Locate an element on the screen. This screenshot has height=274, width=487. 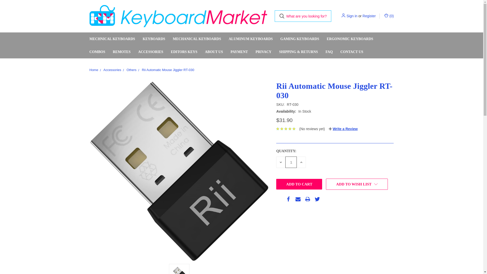
ACCESSORIES is located at coordinates (151, 52).